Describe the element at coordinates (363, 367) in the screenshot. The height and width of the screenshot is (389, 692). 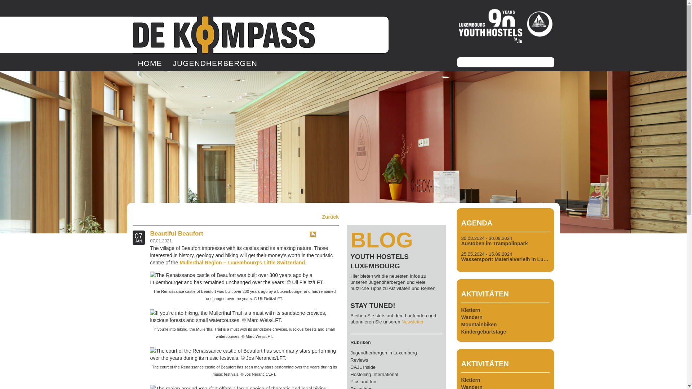
I see `CAJL Inside` at that location.